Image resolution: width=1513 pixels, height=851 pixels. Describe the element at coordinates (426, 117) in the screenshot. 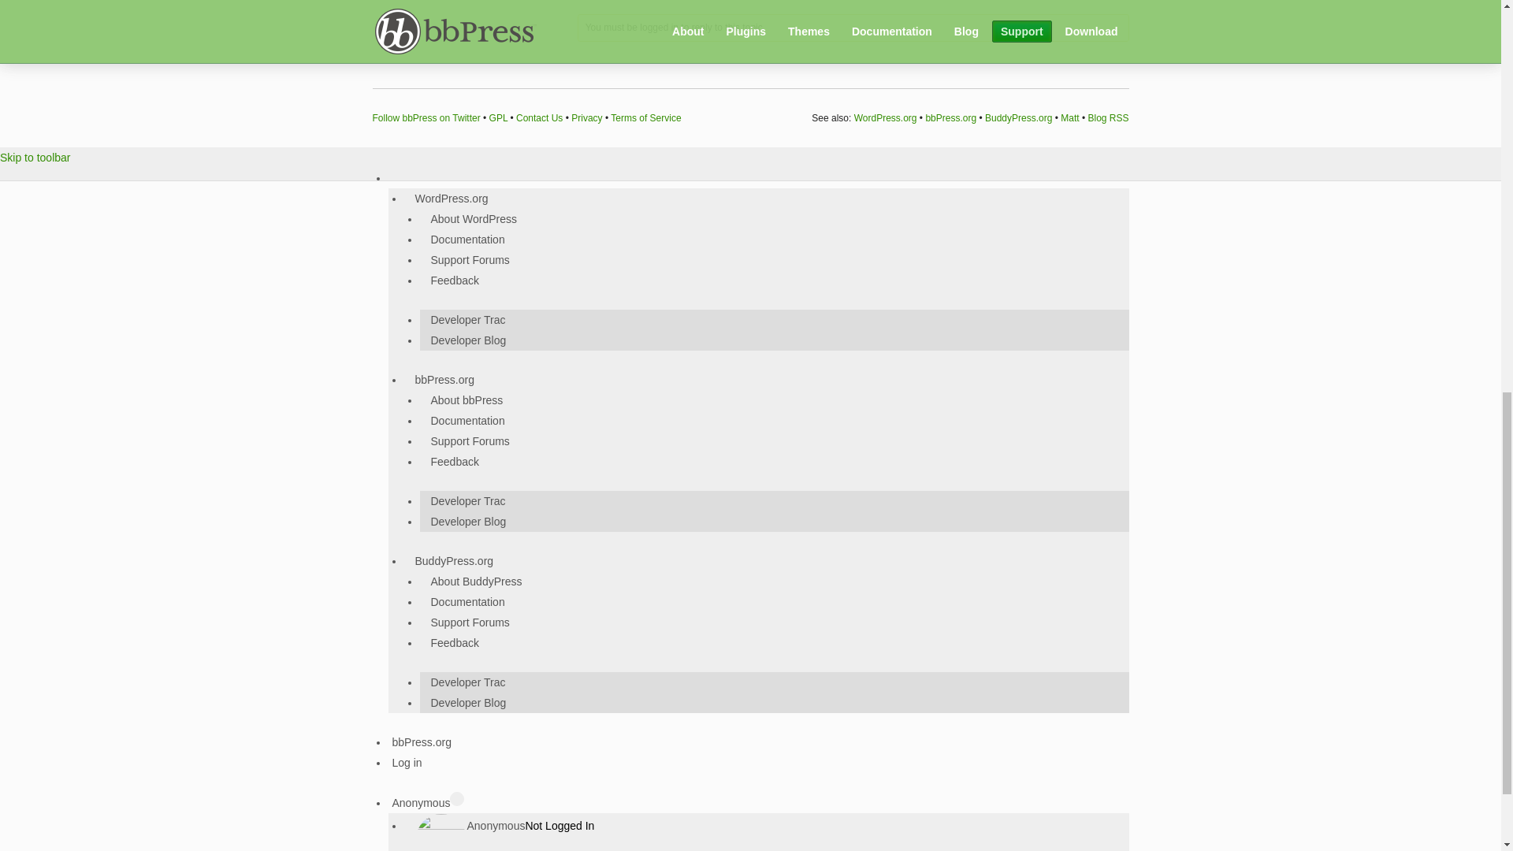

I see `Follow bbPress on Twitter` at that location.